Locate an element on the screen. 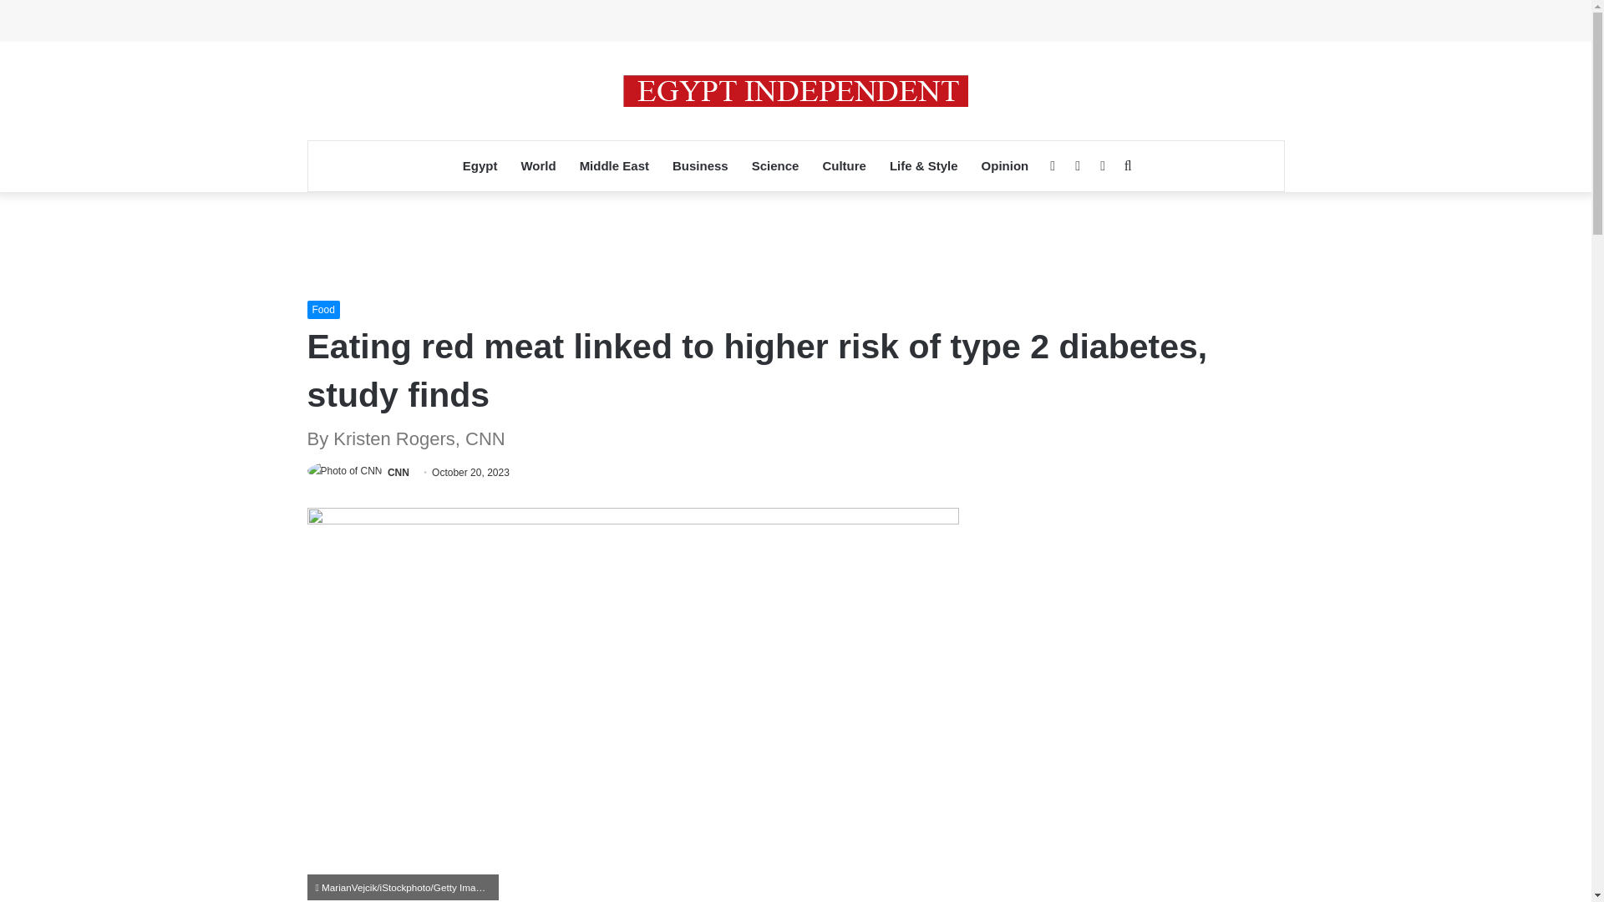  World is located at coordinates (538, 165).